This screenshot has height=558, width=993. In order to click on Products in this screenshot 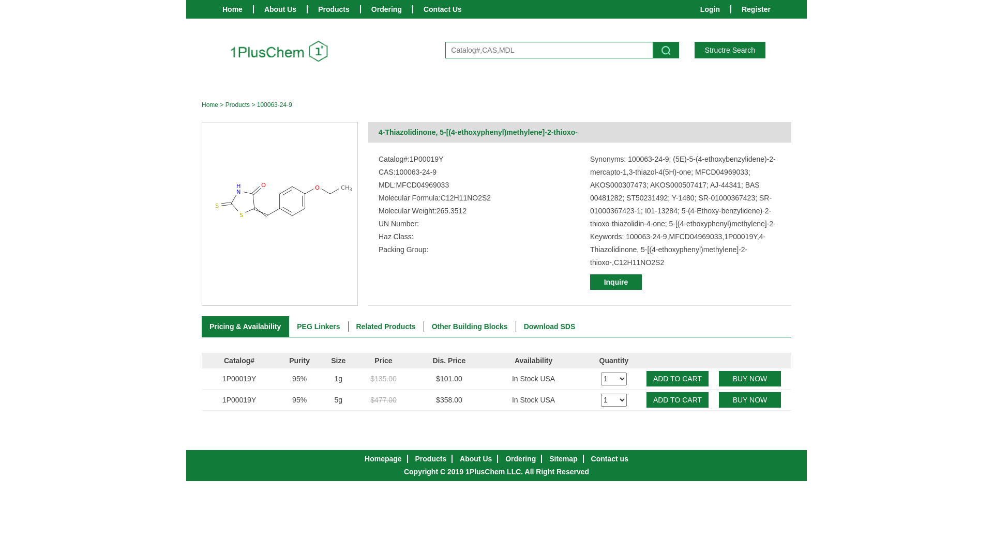, I will do `click(431, 459)`.